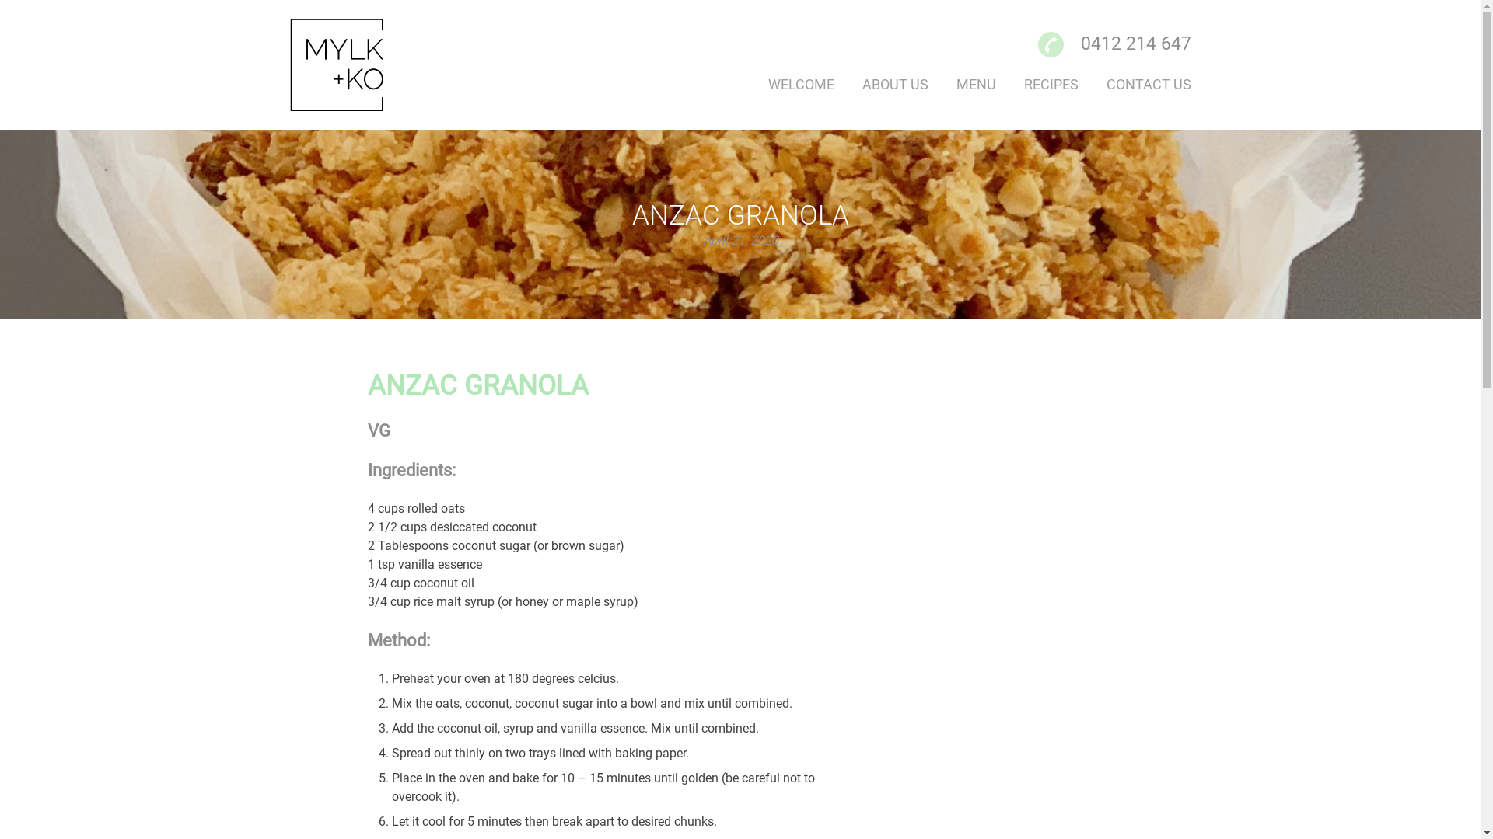 The height and width of the screenshot is (839, 1493). What do you see at coordinates (355, 65) in the screenshot?
I see `Return to homepage` at bounding box center [355, 65].